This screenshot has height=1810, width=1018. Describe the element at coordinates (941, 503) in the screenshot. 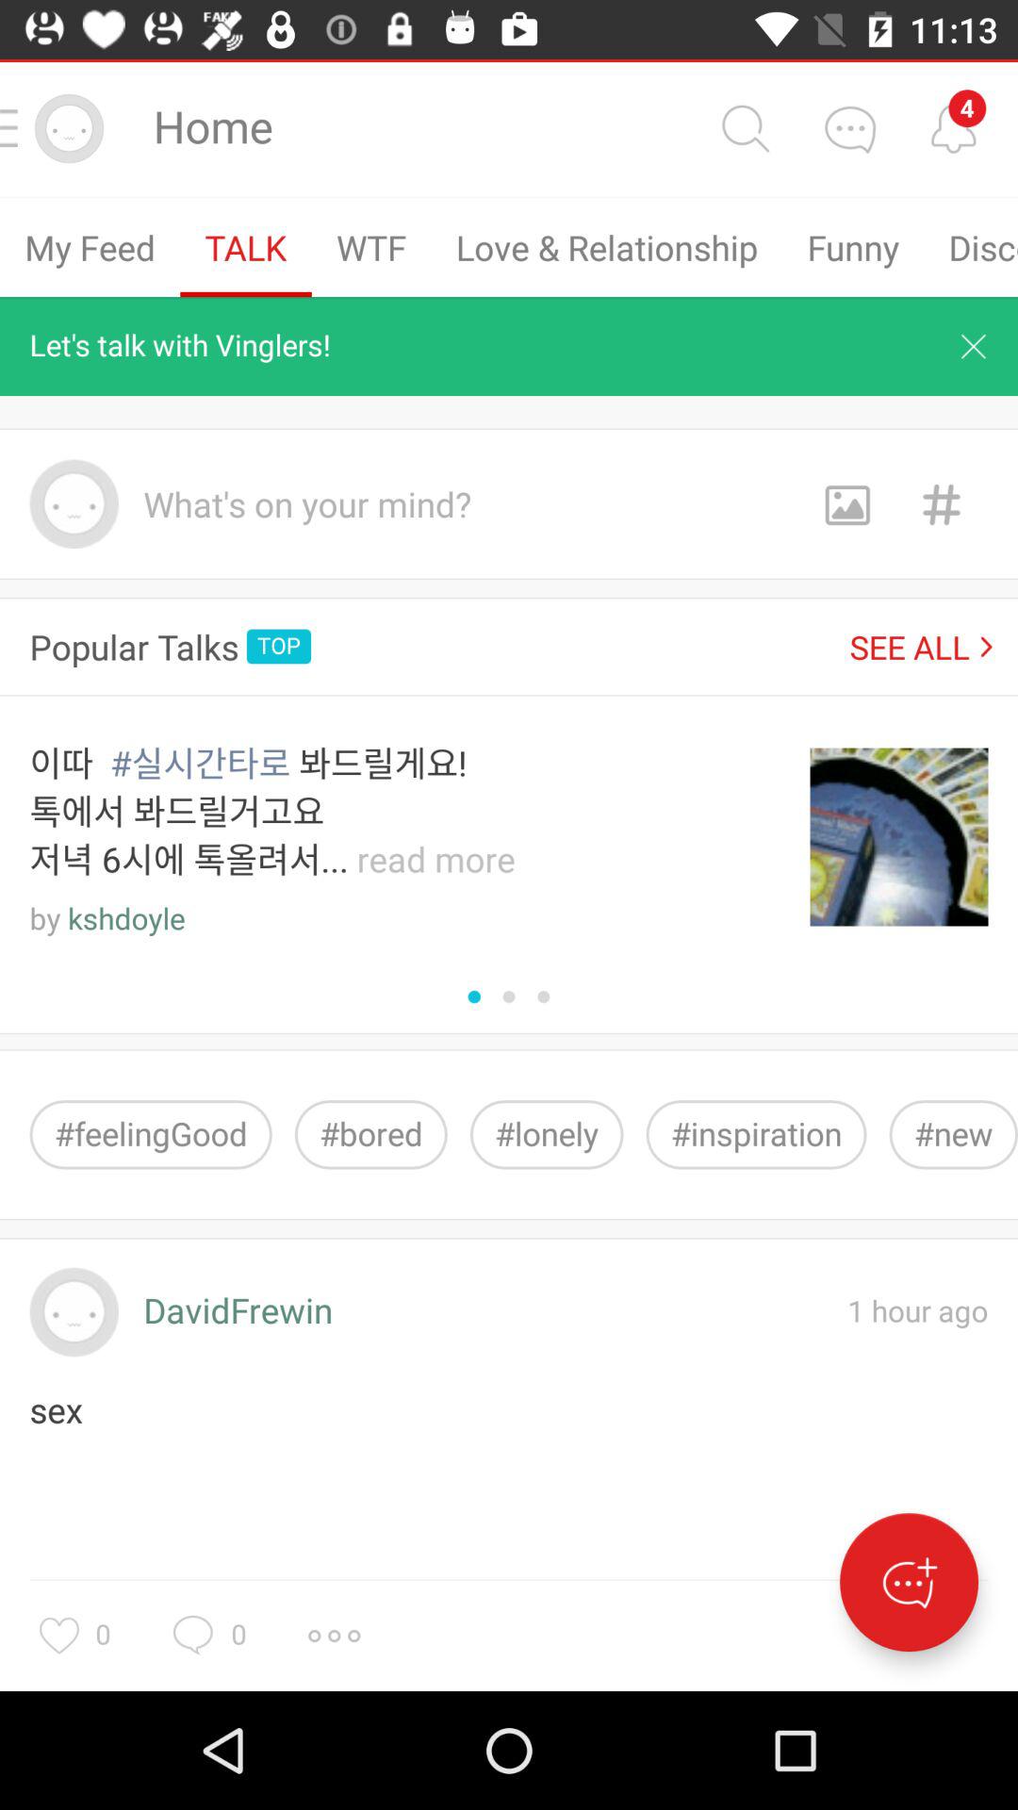

I see `hashtag` at that location.